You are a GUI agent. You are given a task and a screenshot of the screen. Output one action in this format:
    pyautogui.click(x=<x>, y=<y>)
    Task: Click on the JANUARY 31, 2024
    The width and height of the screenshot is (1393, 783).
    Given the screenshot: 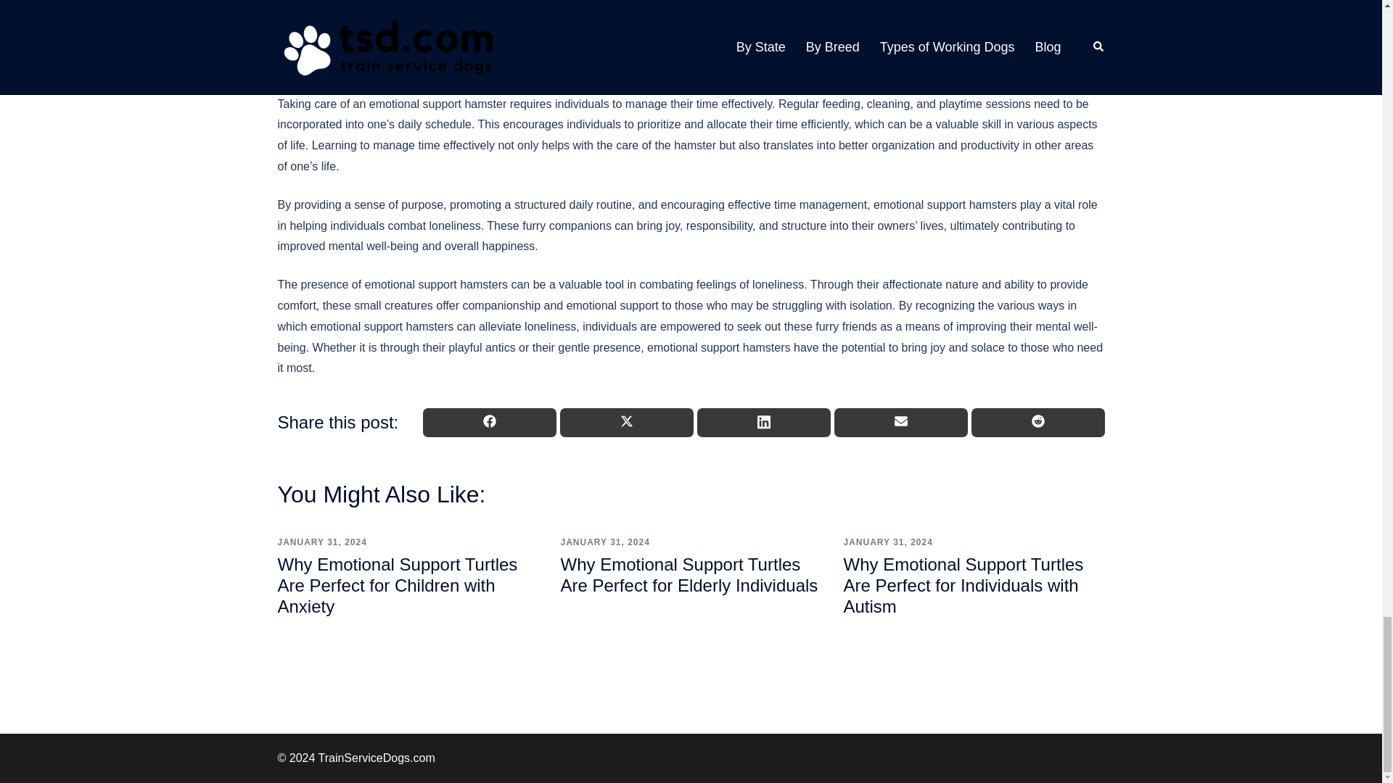 What is the action you would take?
    pyautogui.click(x=321, y=542)
    